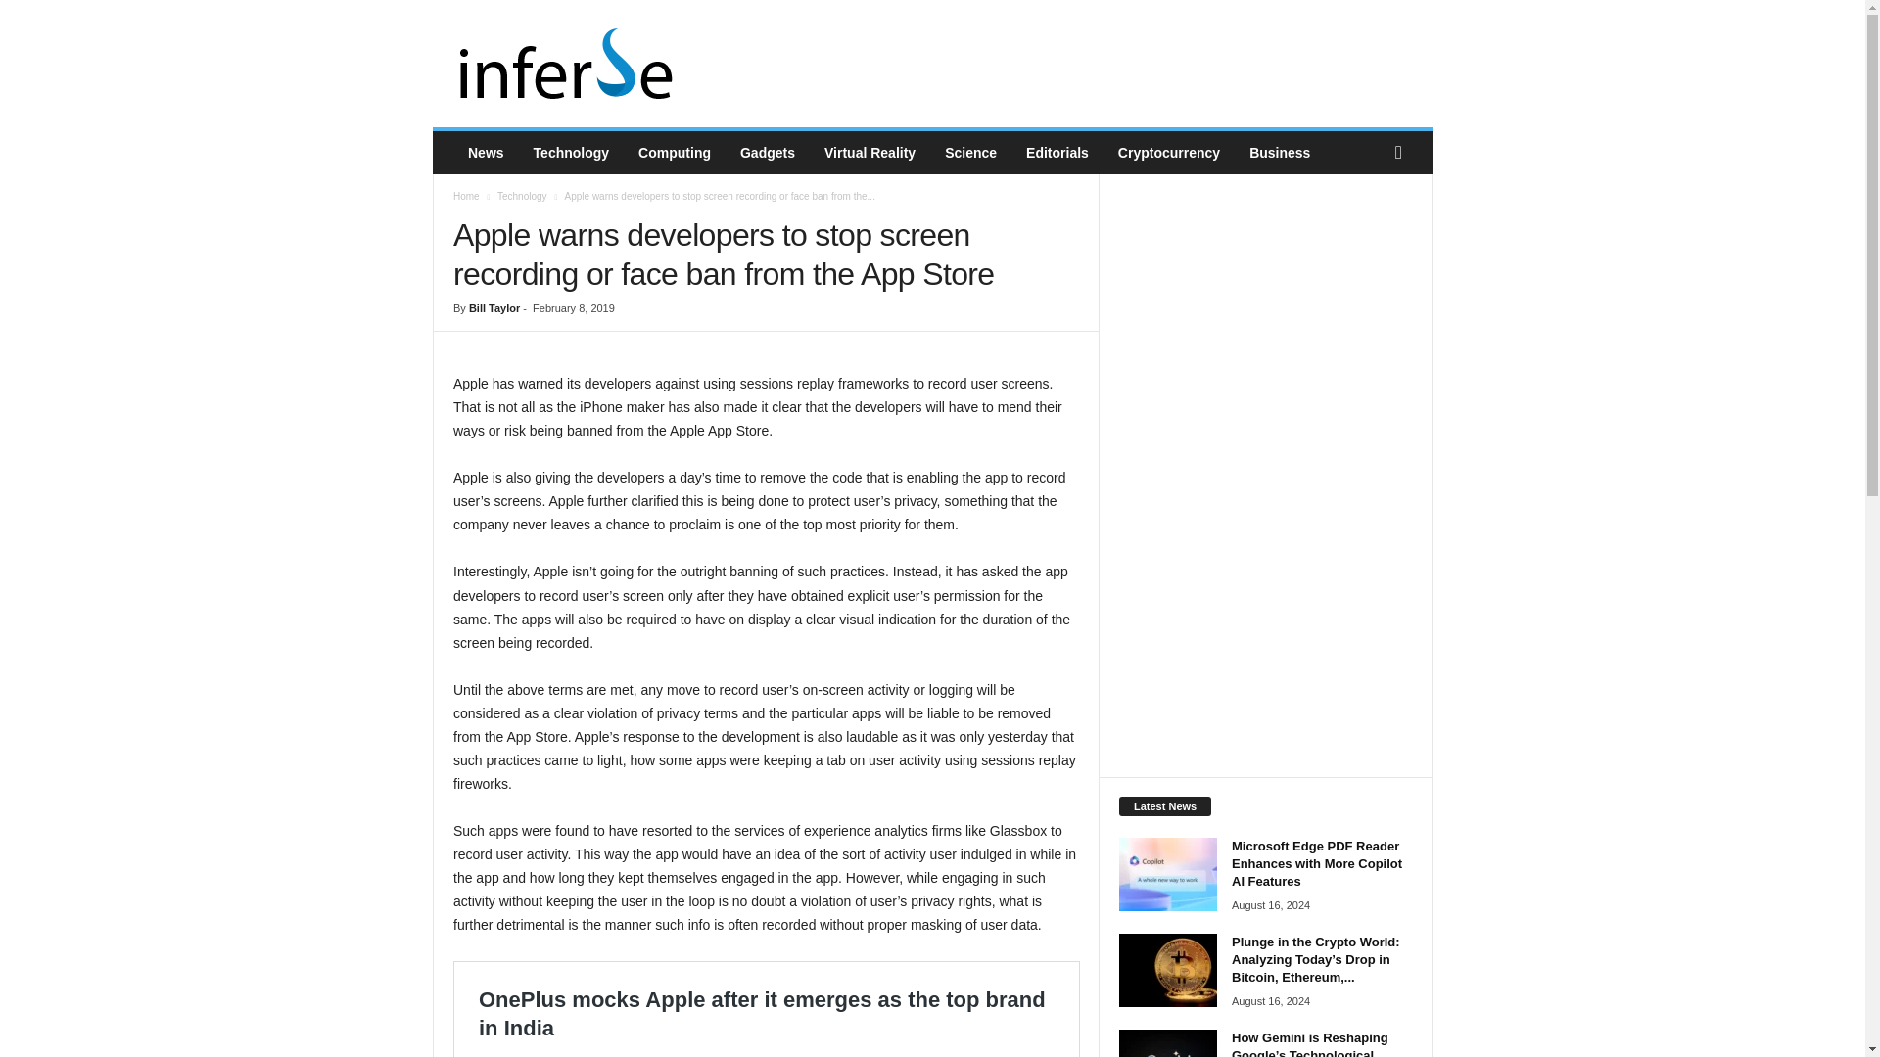  What do you see at coordinates (1057, 153) in the screenshot?
I see `Editorials` at bounding box center [1057, 153].